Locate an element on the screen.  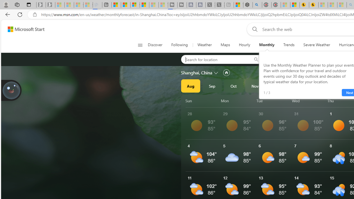
2025Jan is located at coordinates (298, 86).